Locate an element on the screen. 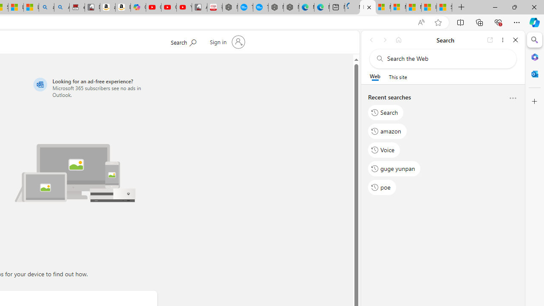 Image resolution: width=544 pixels, height=306 pixels. Microsoft 365 is located at coordinates (535, 57).